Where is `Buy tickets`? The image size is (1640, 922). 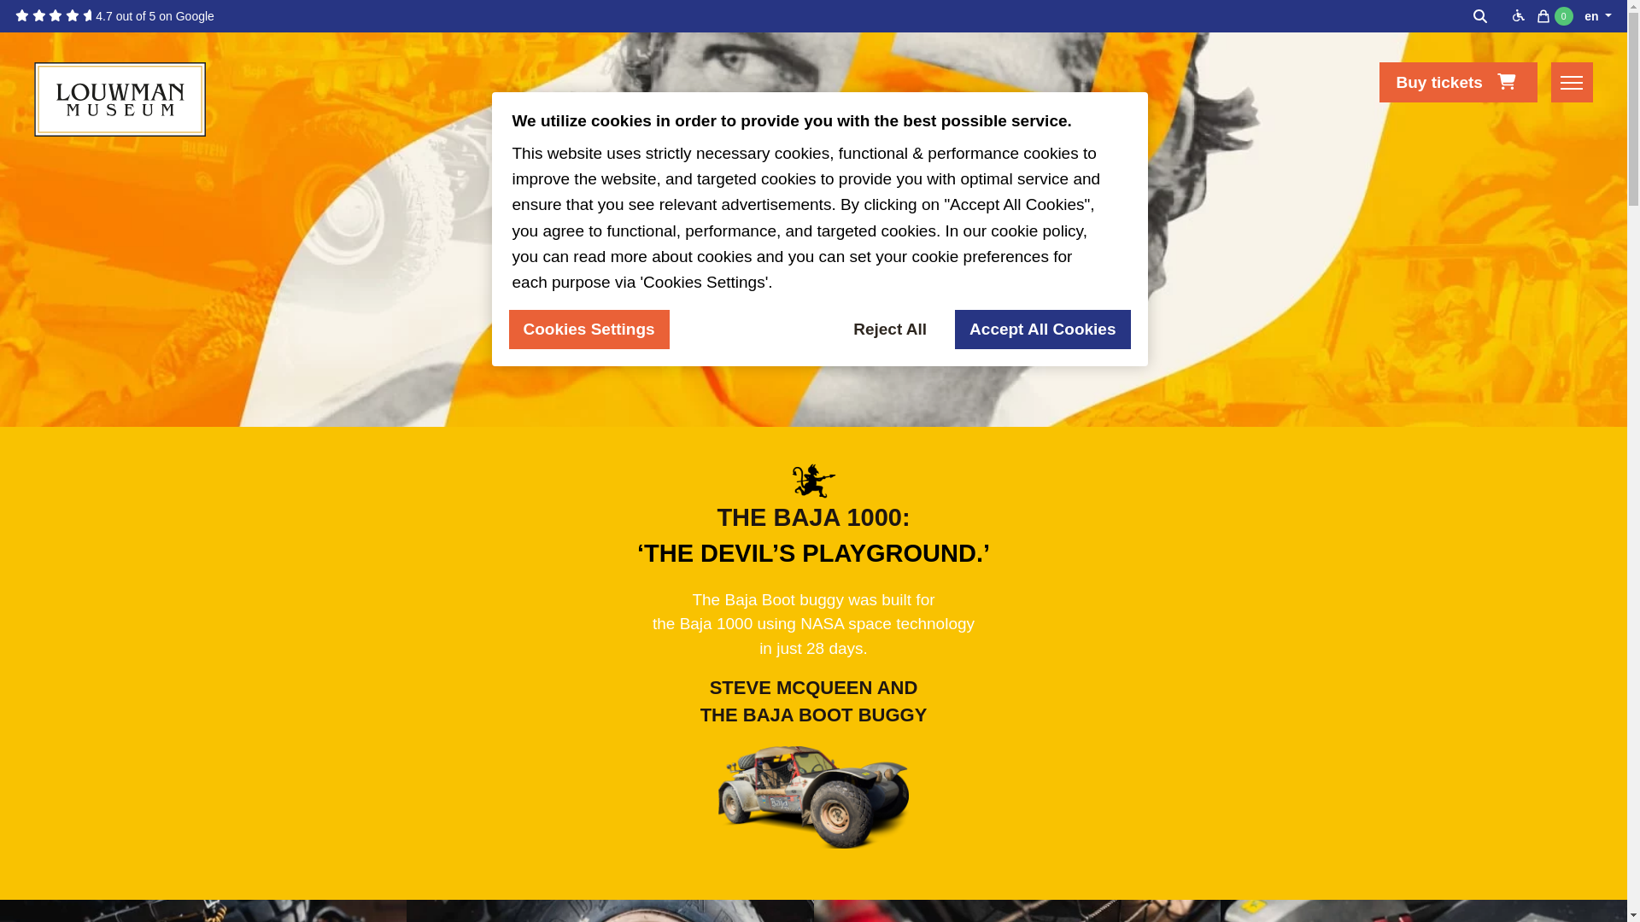 Buy tickets is located at coordinates (1457, 82).